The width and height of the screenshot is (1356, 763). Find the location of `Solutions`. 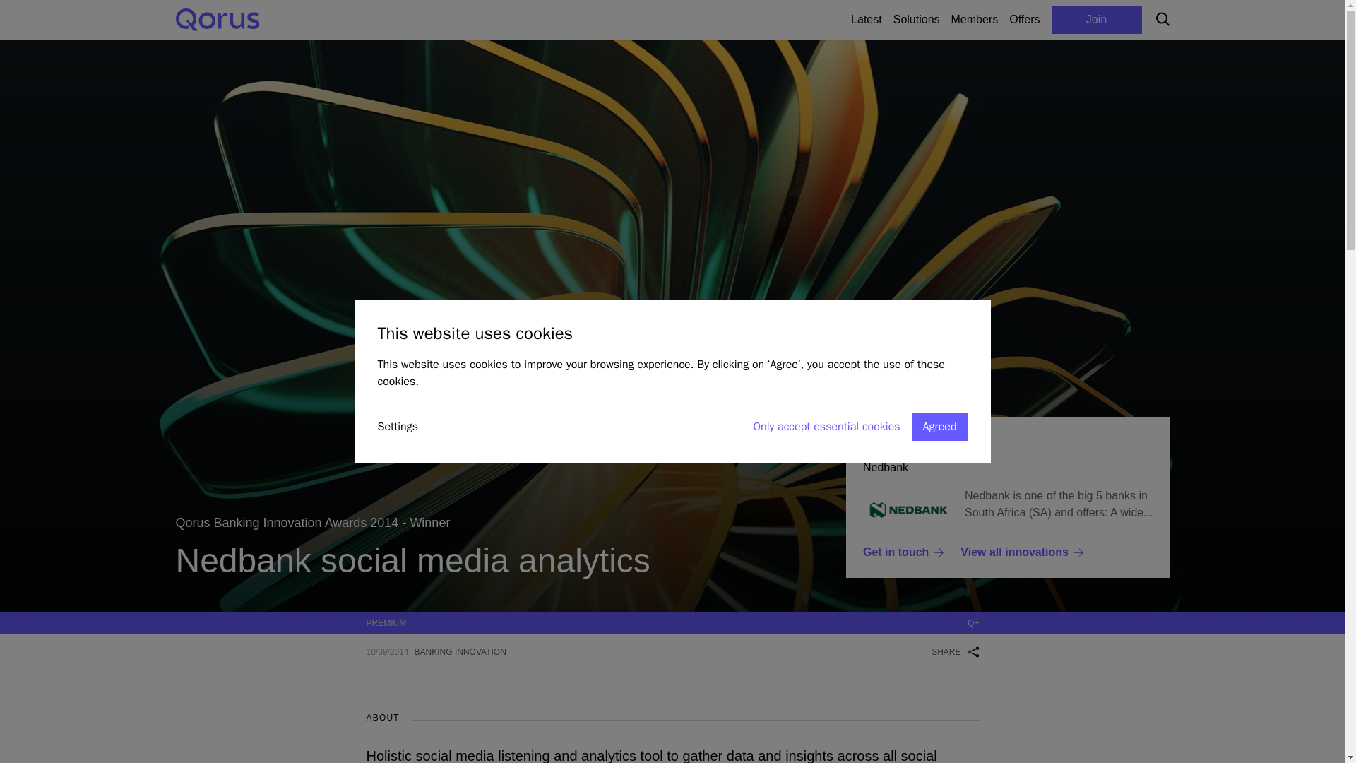

Solutions is located at coordinates (917, 20).